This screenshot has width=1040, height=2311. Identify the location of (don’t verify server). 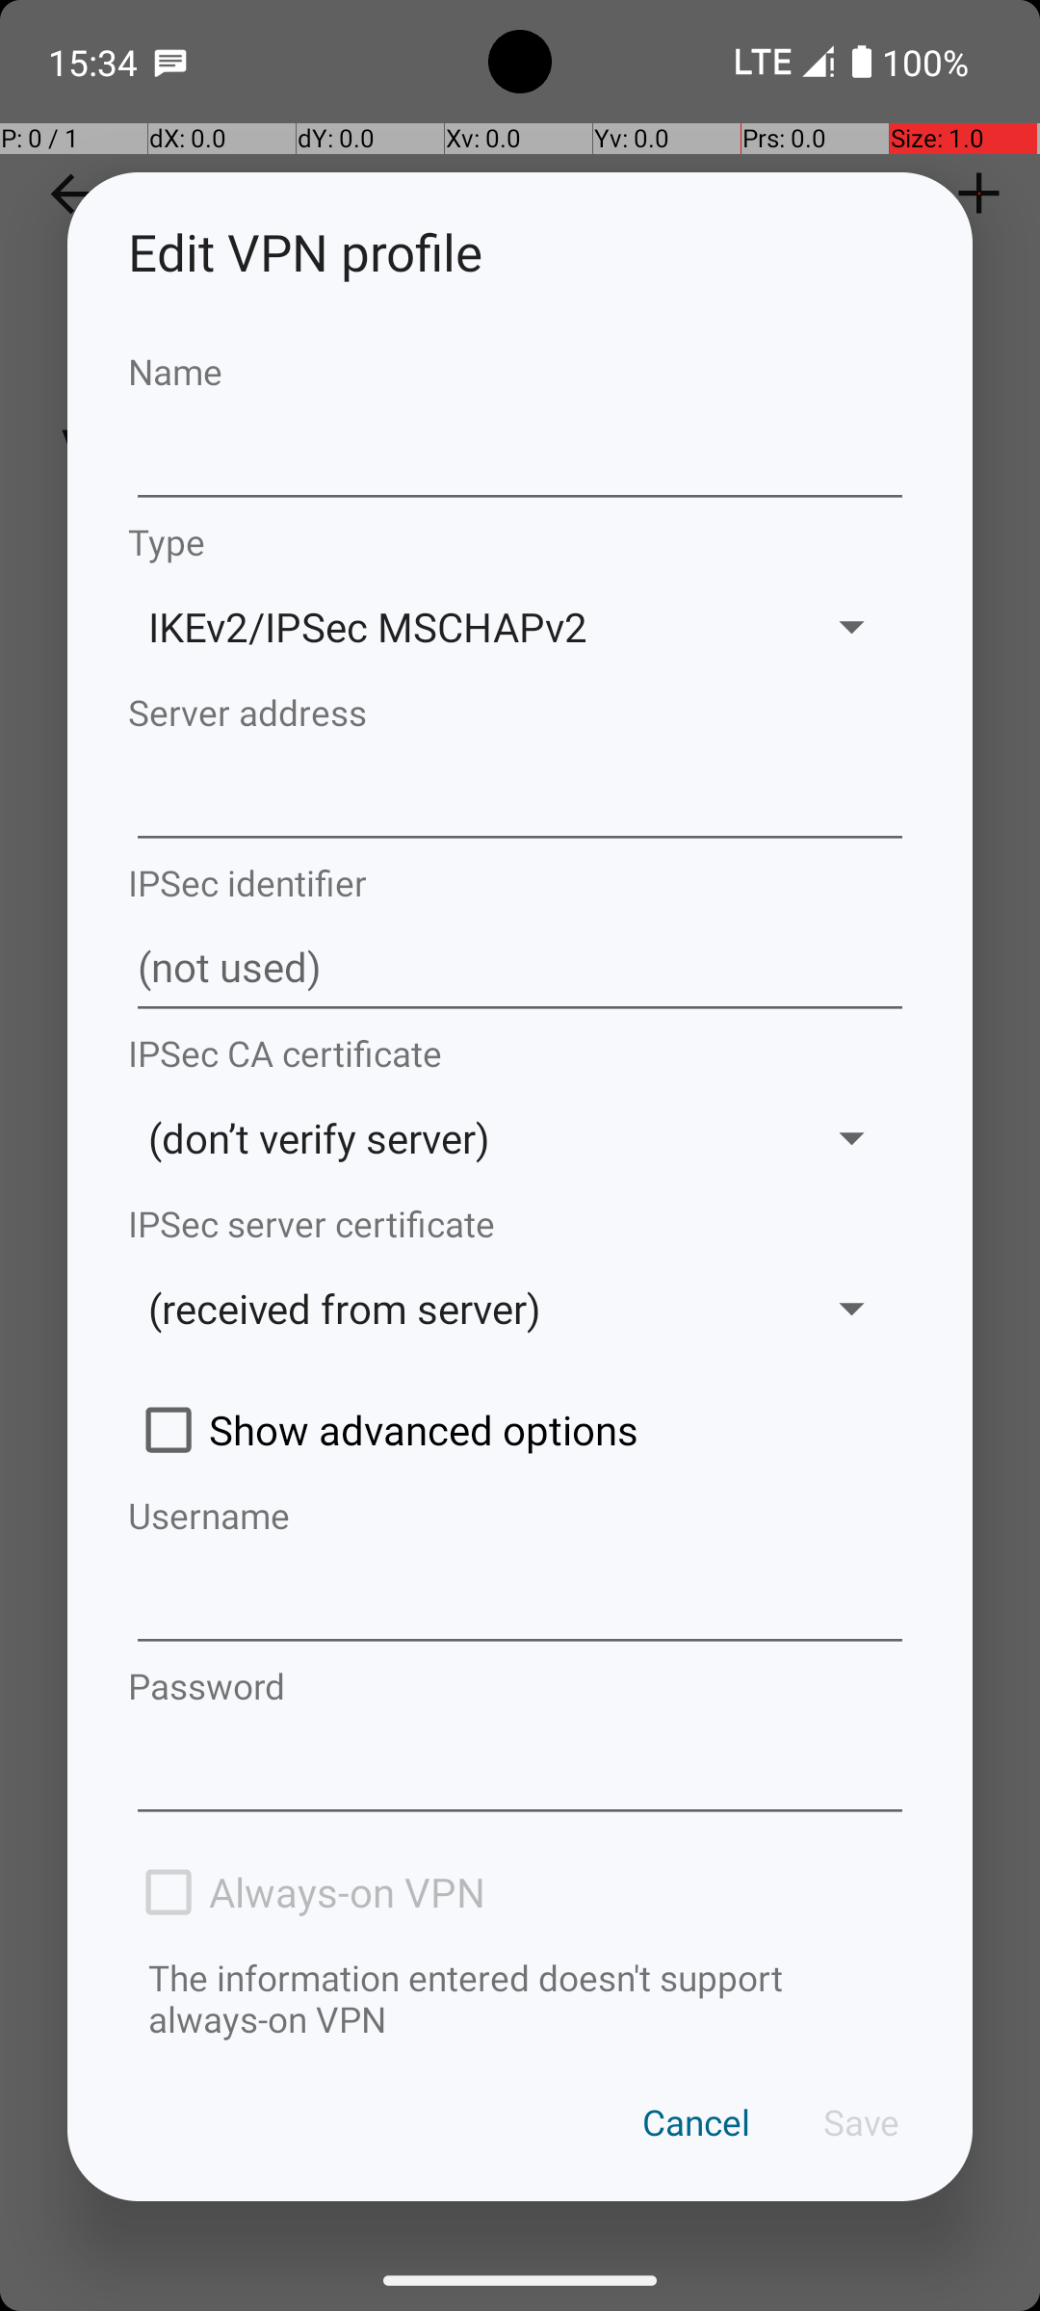
(459, 1138).